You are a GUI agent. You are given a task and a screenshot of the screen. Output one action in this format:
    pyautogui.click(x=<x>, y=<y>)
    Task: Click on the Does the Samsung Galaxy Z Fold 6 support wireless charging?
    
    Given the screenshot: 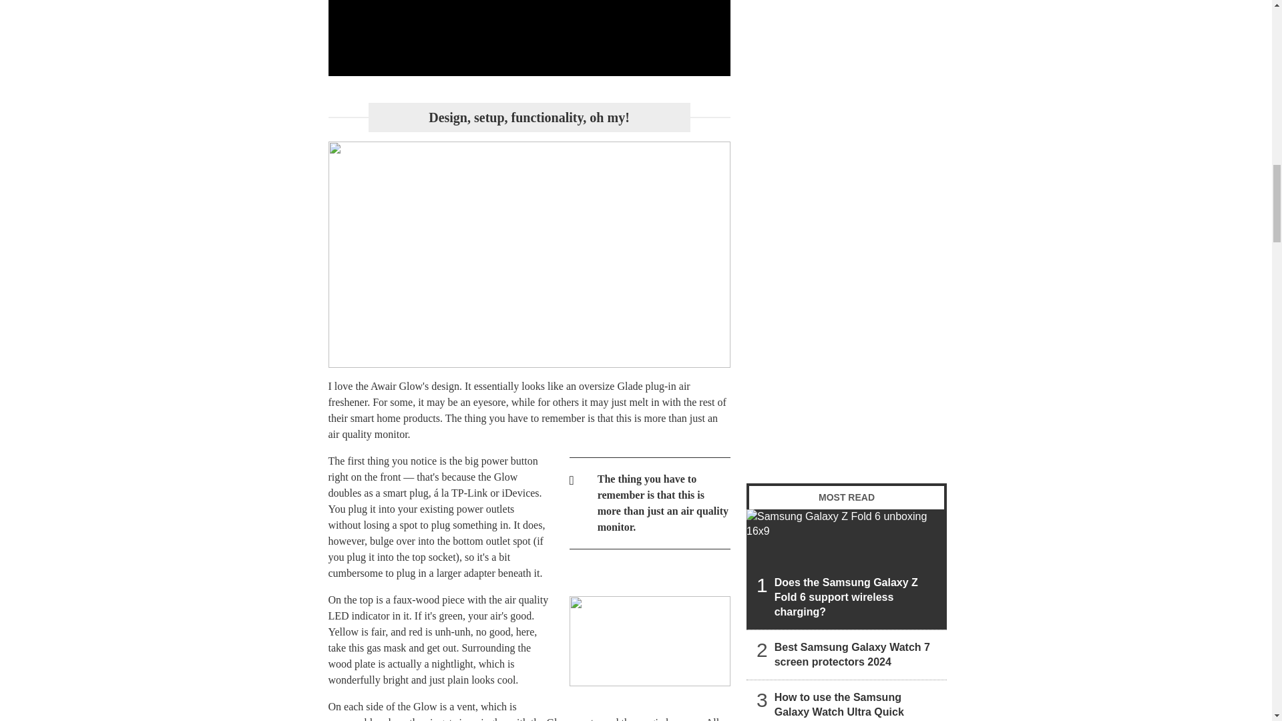 What is the action you would take?
    pyautogui.click(x=847, y=569)
    